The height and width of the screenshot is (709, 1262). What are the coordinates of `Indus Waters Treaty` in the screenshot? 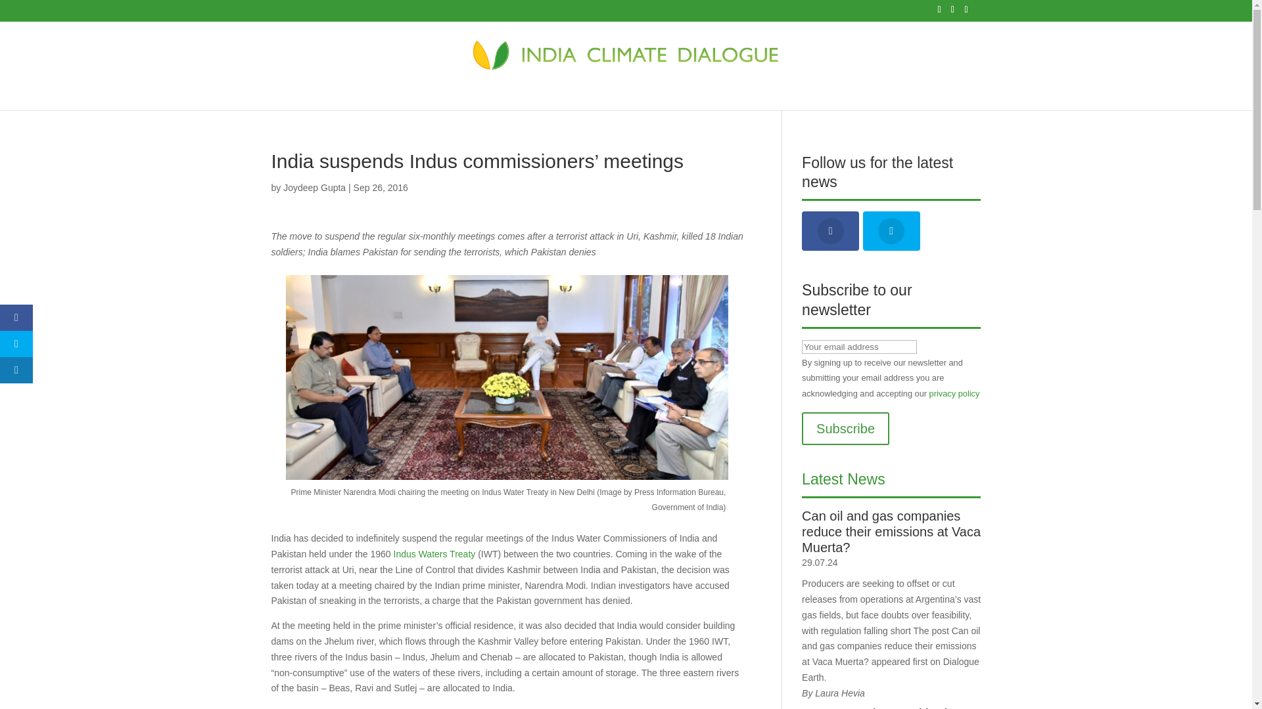 It's located at (434, 554).